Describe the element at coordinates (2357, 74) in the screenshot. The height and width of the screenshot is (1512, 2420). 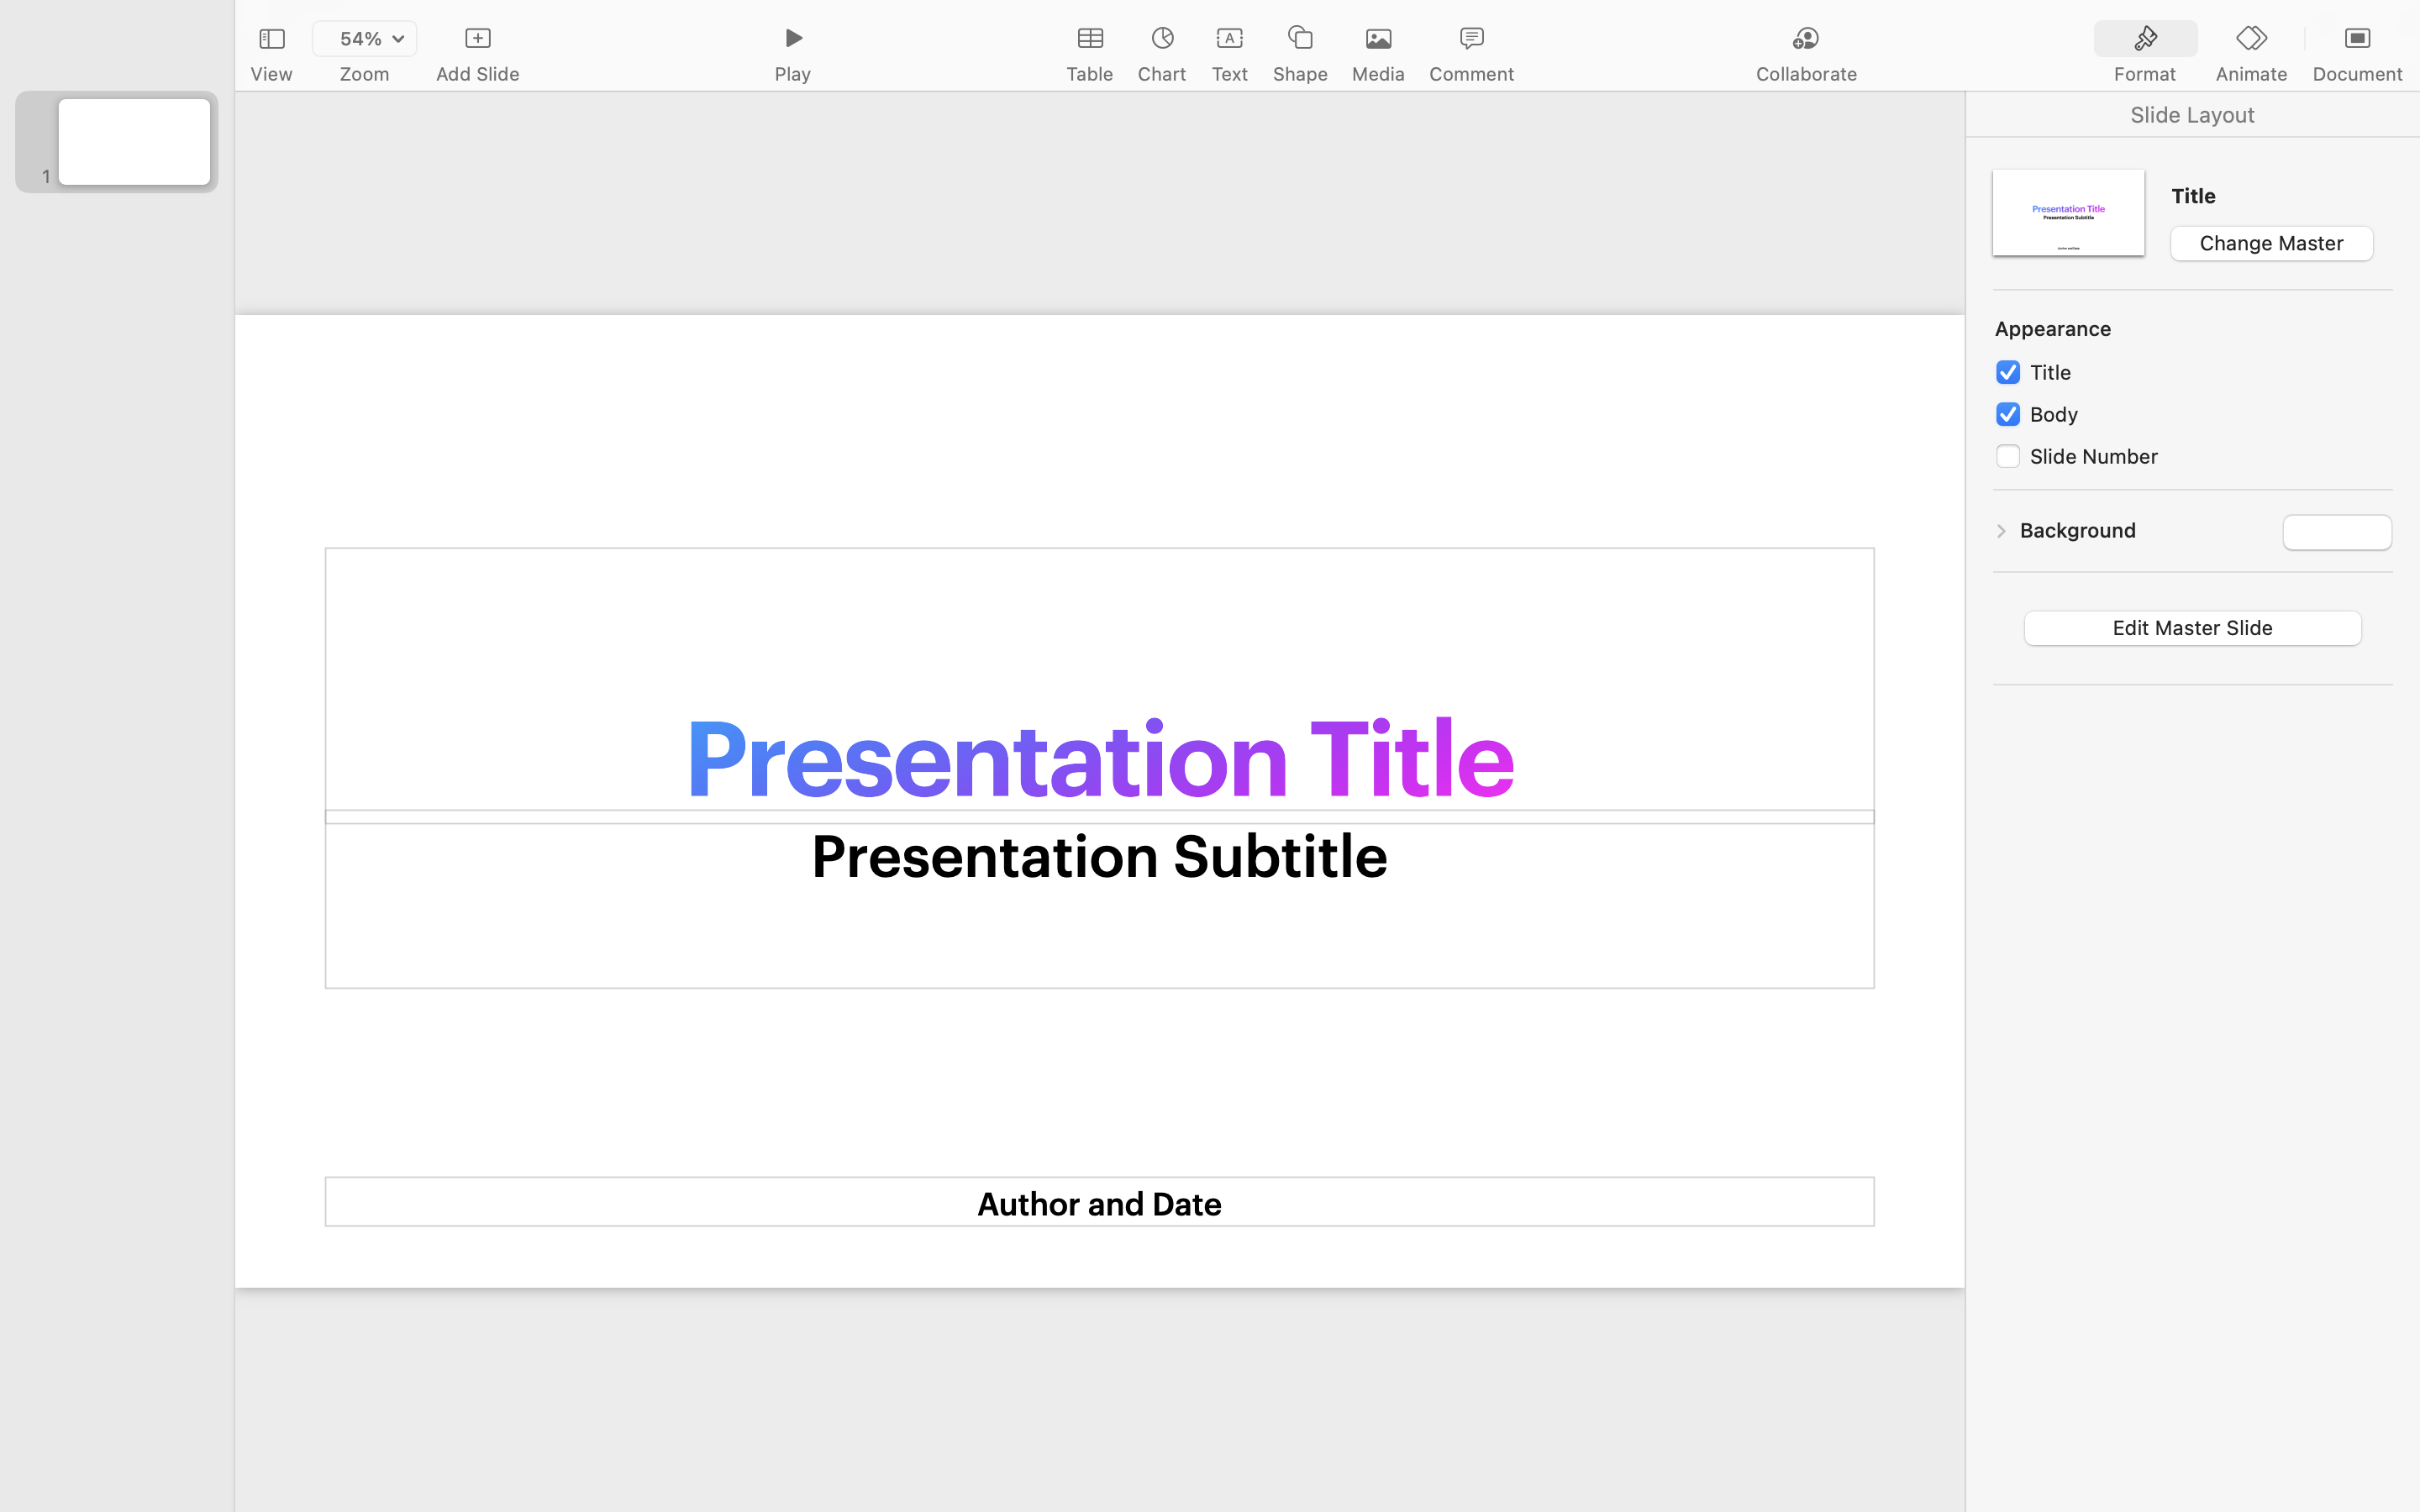
I see `Document` at that location.